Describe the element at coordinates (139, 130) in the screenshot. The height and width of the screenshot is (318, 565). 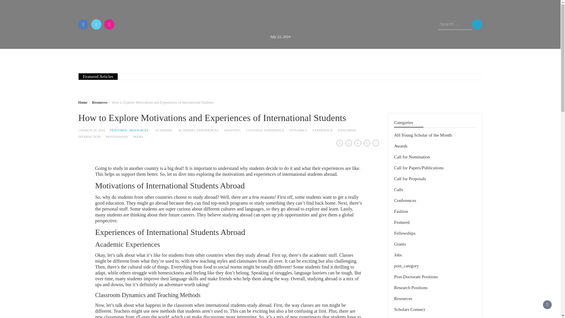
I see `RESOURCES` at that location.